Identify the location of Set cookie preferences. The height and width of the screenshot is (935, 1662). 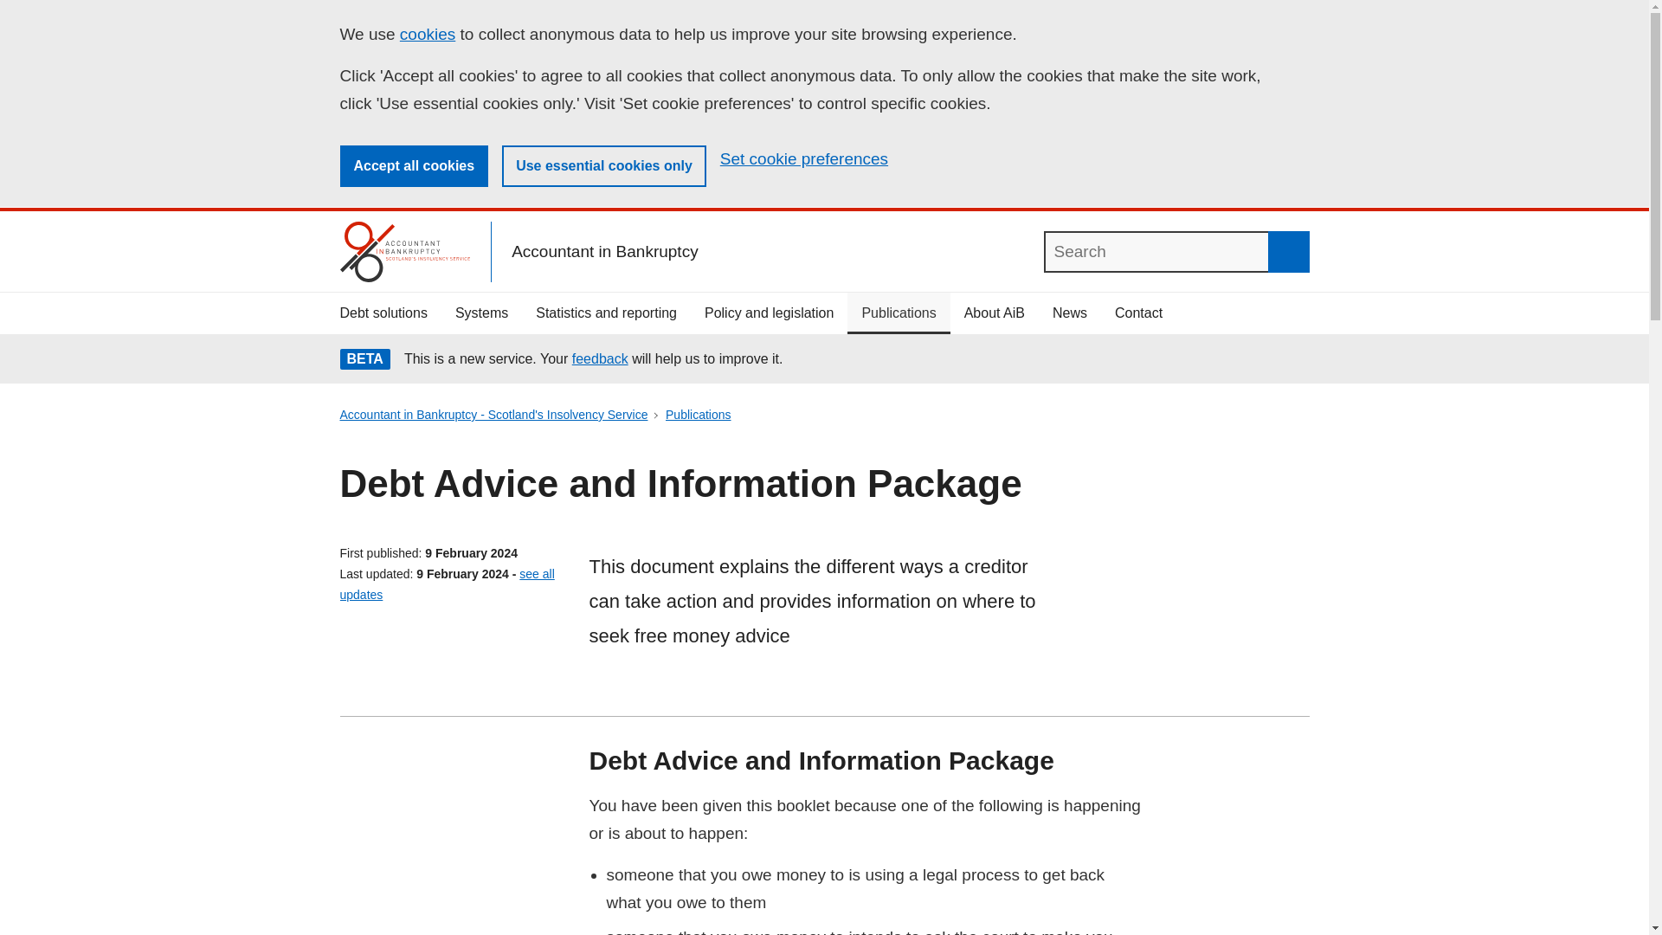
(803, 159).